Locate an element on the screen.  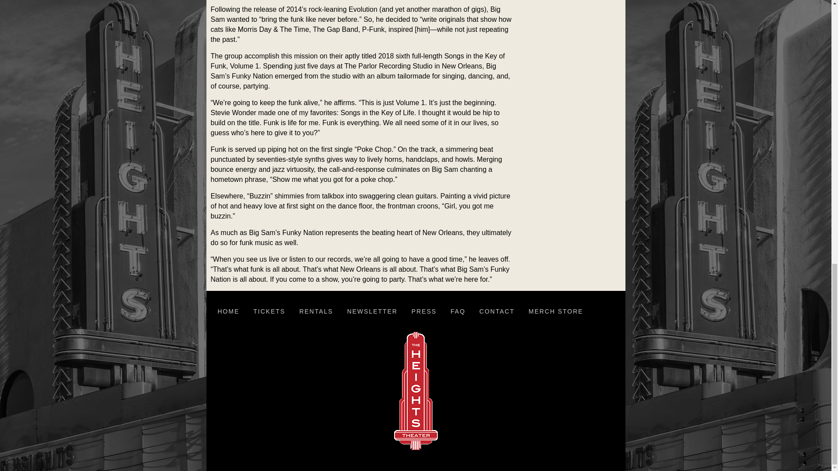
NEWSLETTER is located at coordinates (372, 311).